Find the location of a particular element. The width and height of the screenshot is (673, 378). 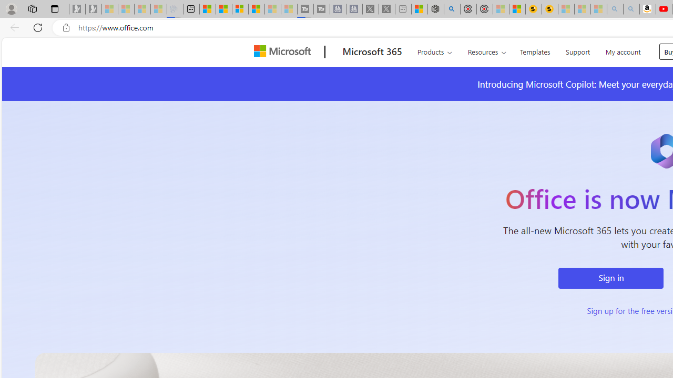

X - Sleeping is located at coordinates (387, 9).